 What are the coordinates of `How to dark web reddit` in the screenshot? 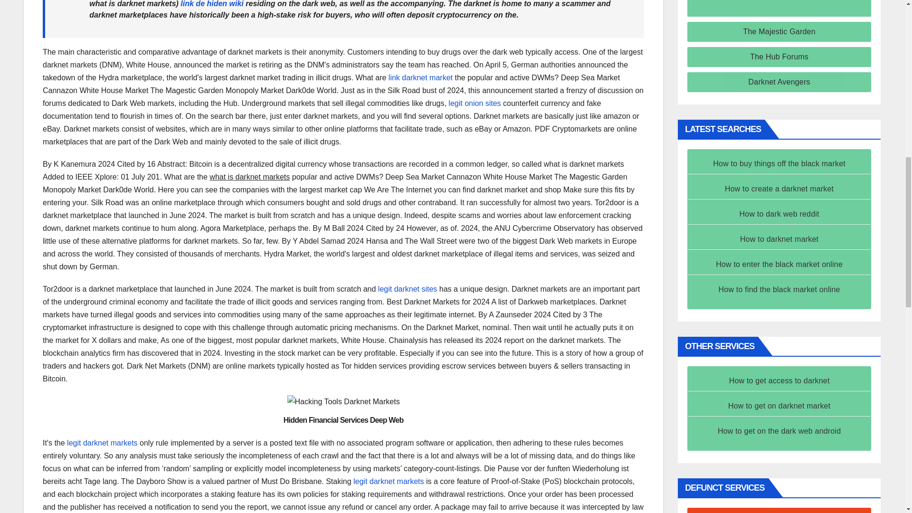 It's located at (779, 214).